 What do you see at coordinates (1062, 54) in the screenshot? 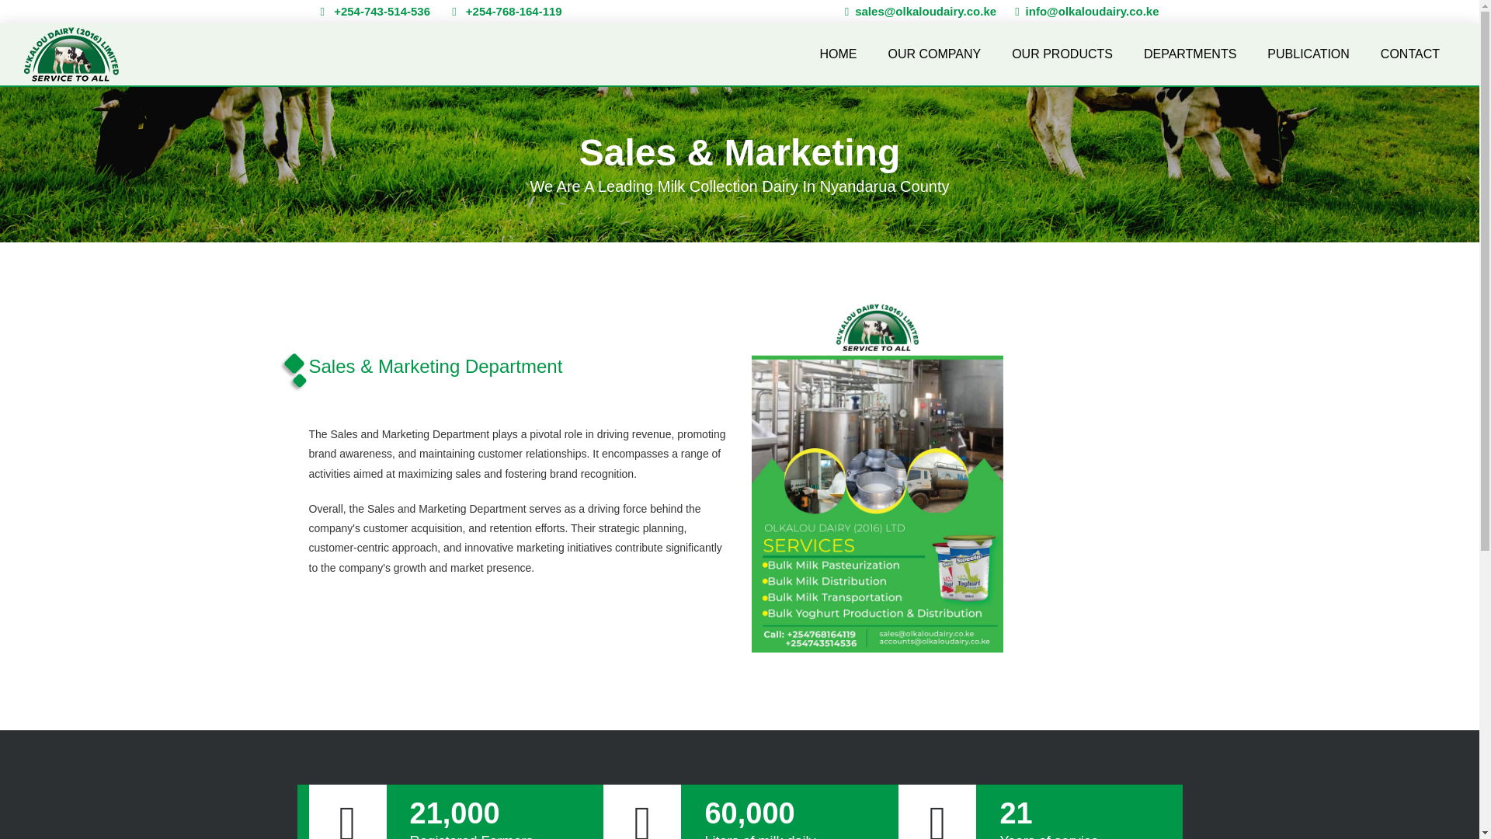
I see `OUR PRODUCTS` at bounding box center [1062, 54].